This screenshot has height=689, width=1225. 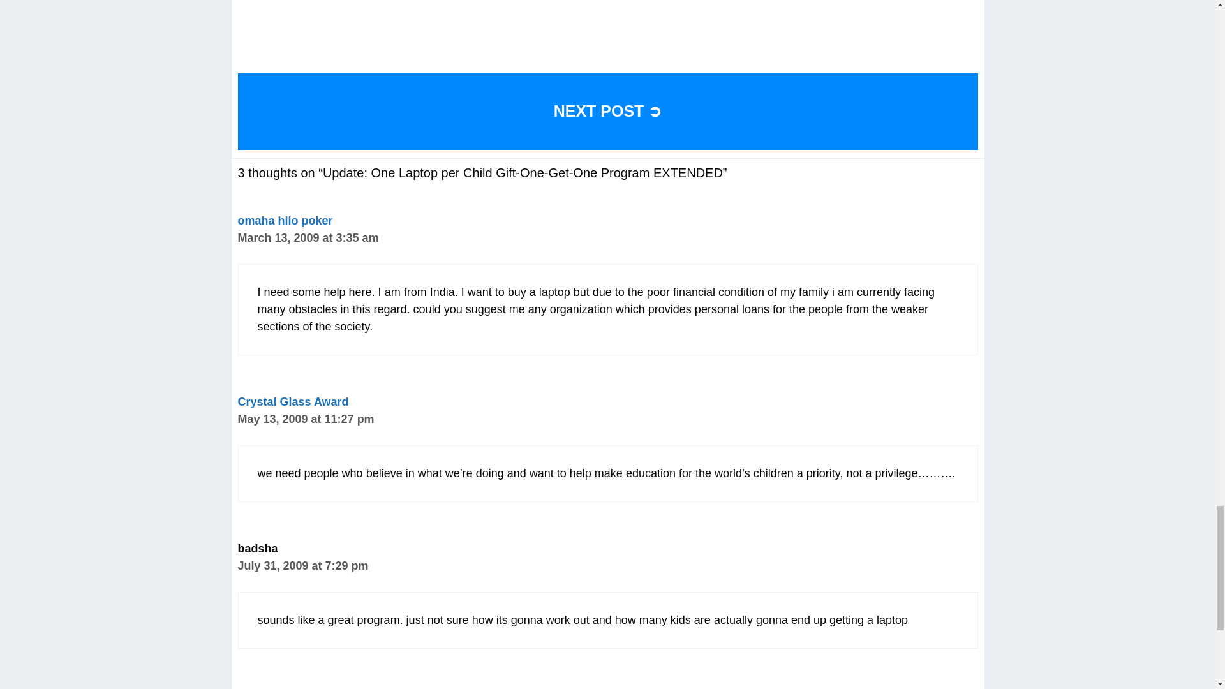 What do you see at coordinates (302, 565) in the screenshot?
I see `July 31, 2009 at 7:29 pm` at bounding box center [302, 565].